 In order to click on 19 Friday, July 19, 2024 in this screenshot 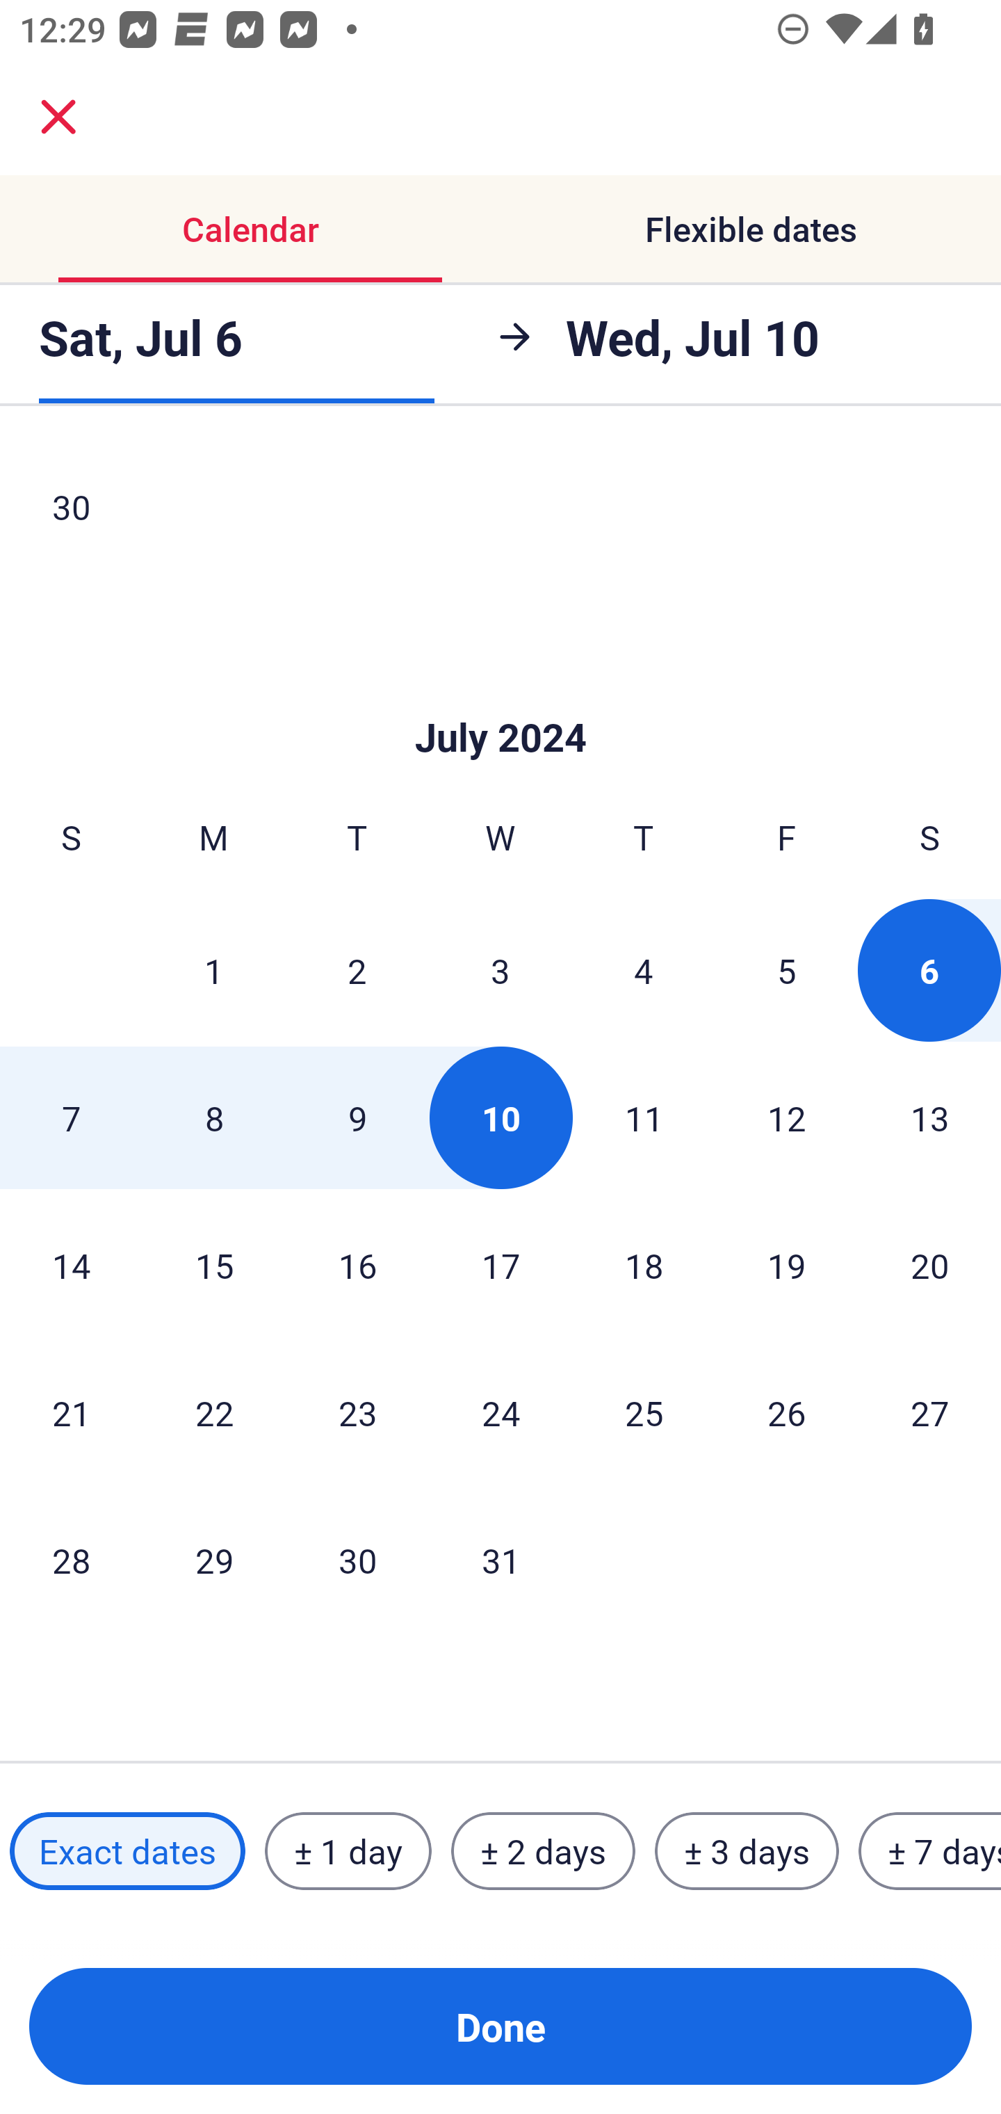, I will do `click(787, 1265)`.